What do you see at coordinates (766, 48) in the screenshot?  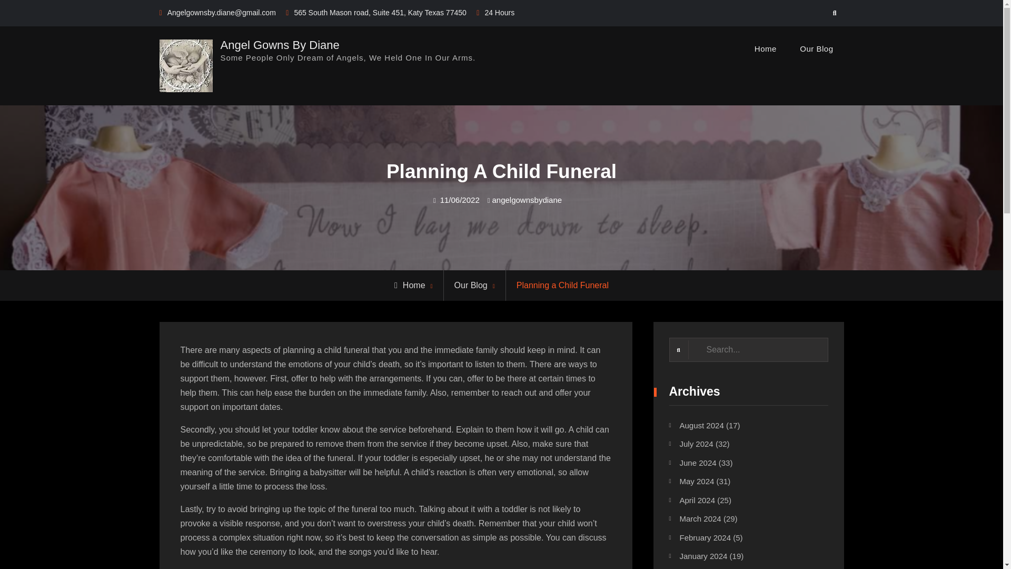 I see `Home` at bounding box center [766, 48].